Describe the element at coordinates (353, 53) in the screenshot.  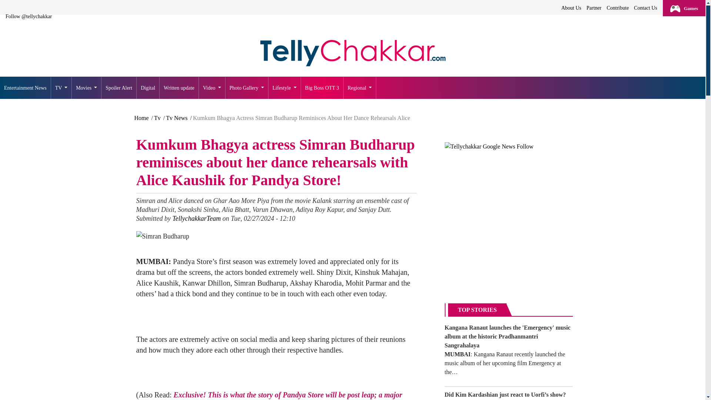
I see `Home` at that location.